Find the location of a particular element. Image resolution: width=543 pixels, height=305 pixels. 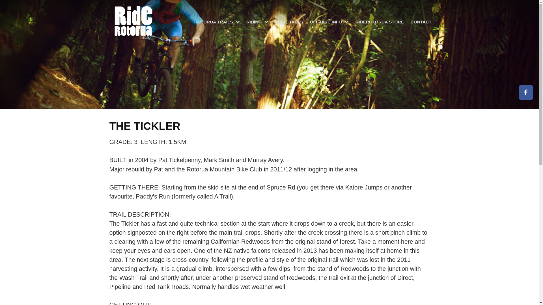

RIDING is located at coordinates (257, 22).